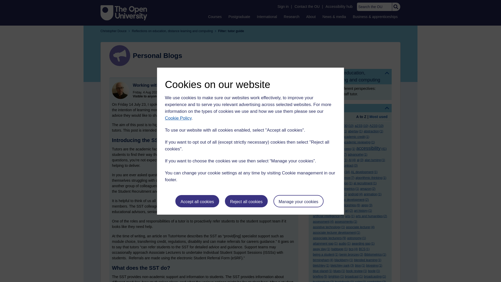 Image resolution: width=501 pixels, height=282 pixels. I want to click on Courses, so click(214, 16).